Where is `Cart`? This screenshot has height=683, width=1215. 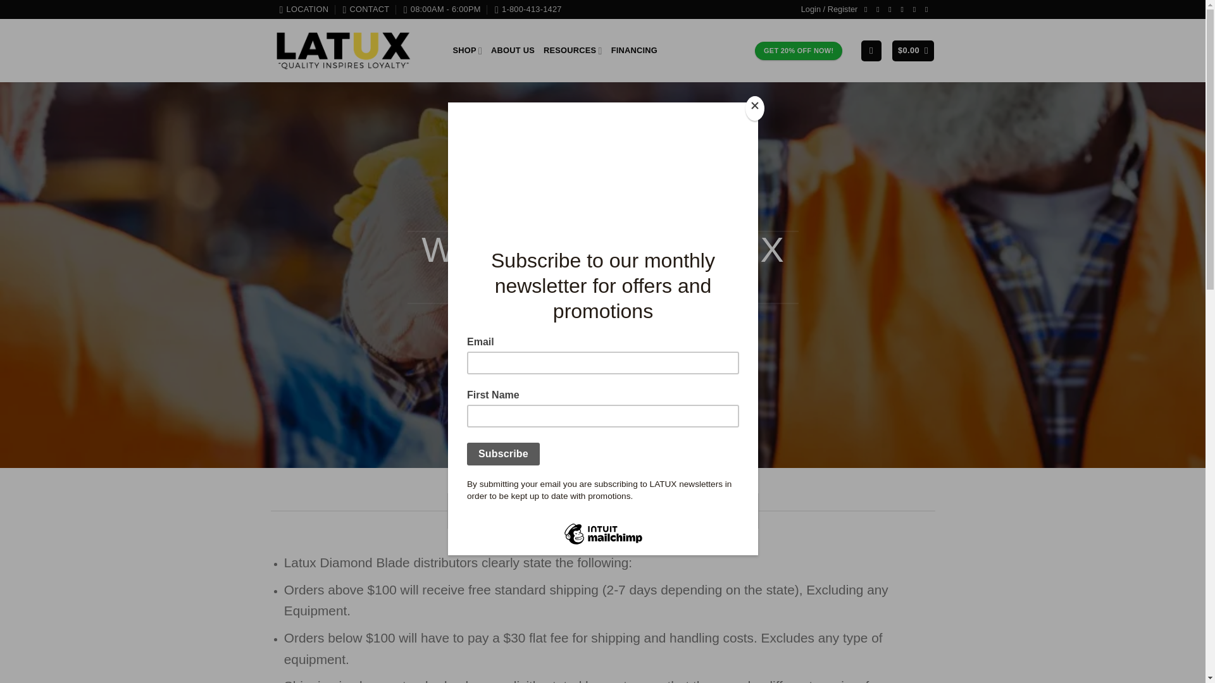 Cart is located at coordinates (913, 51).